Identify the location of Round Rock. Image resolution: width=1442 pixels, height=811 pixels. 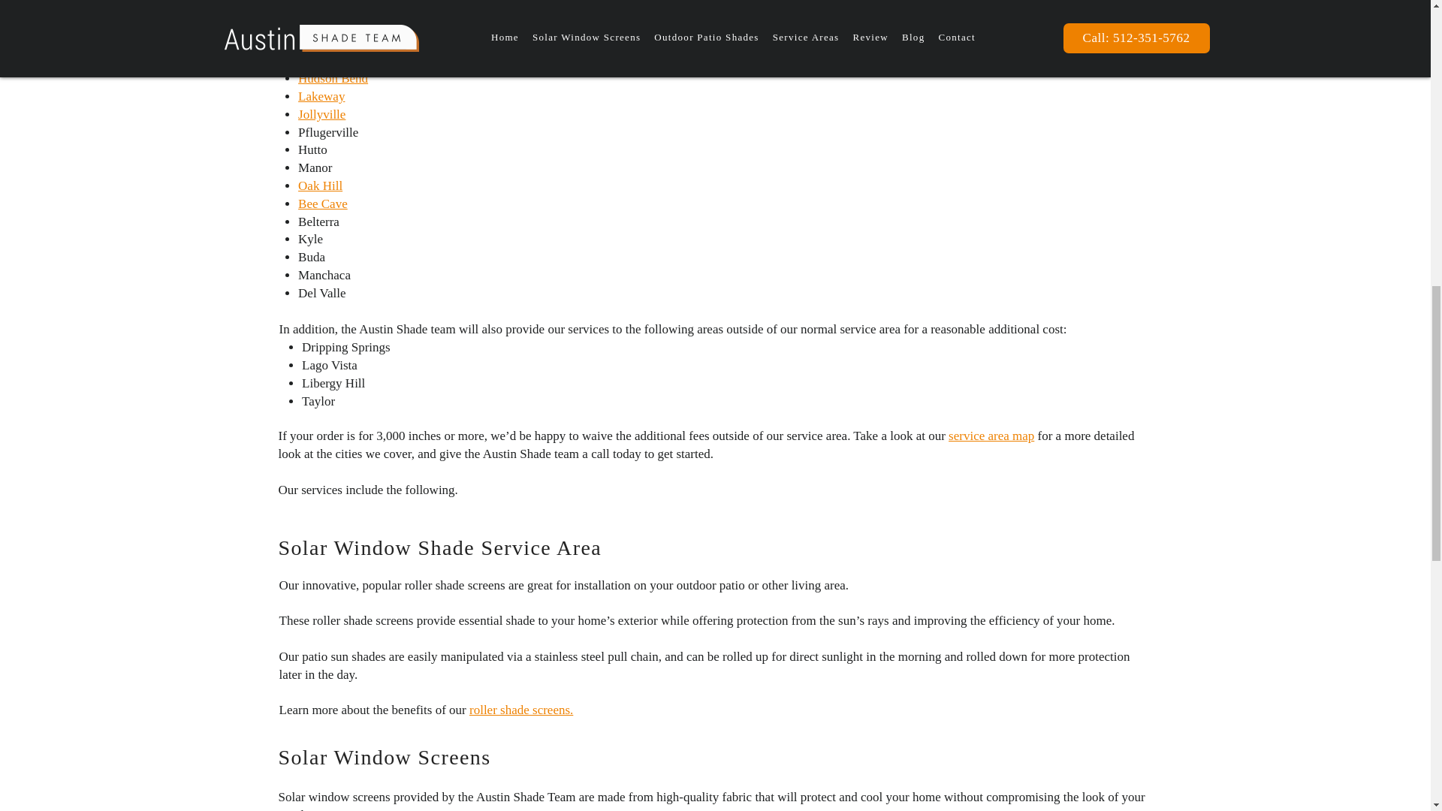
(330, 8).